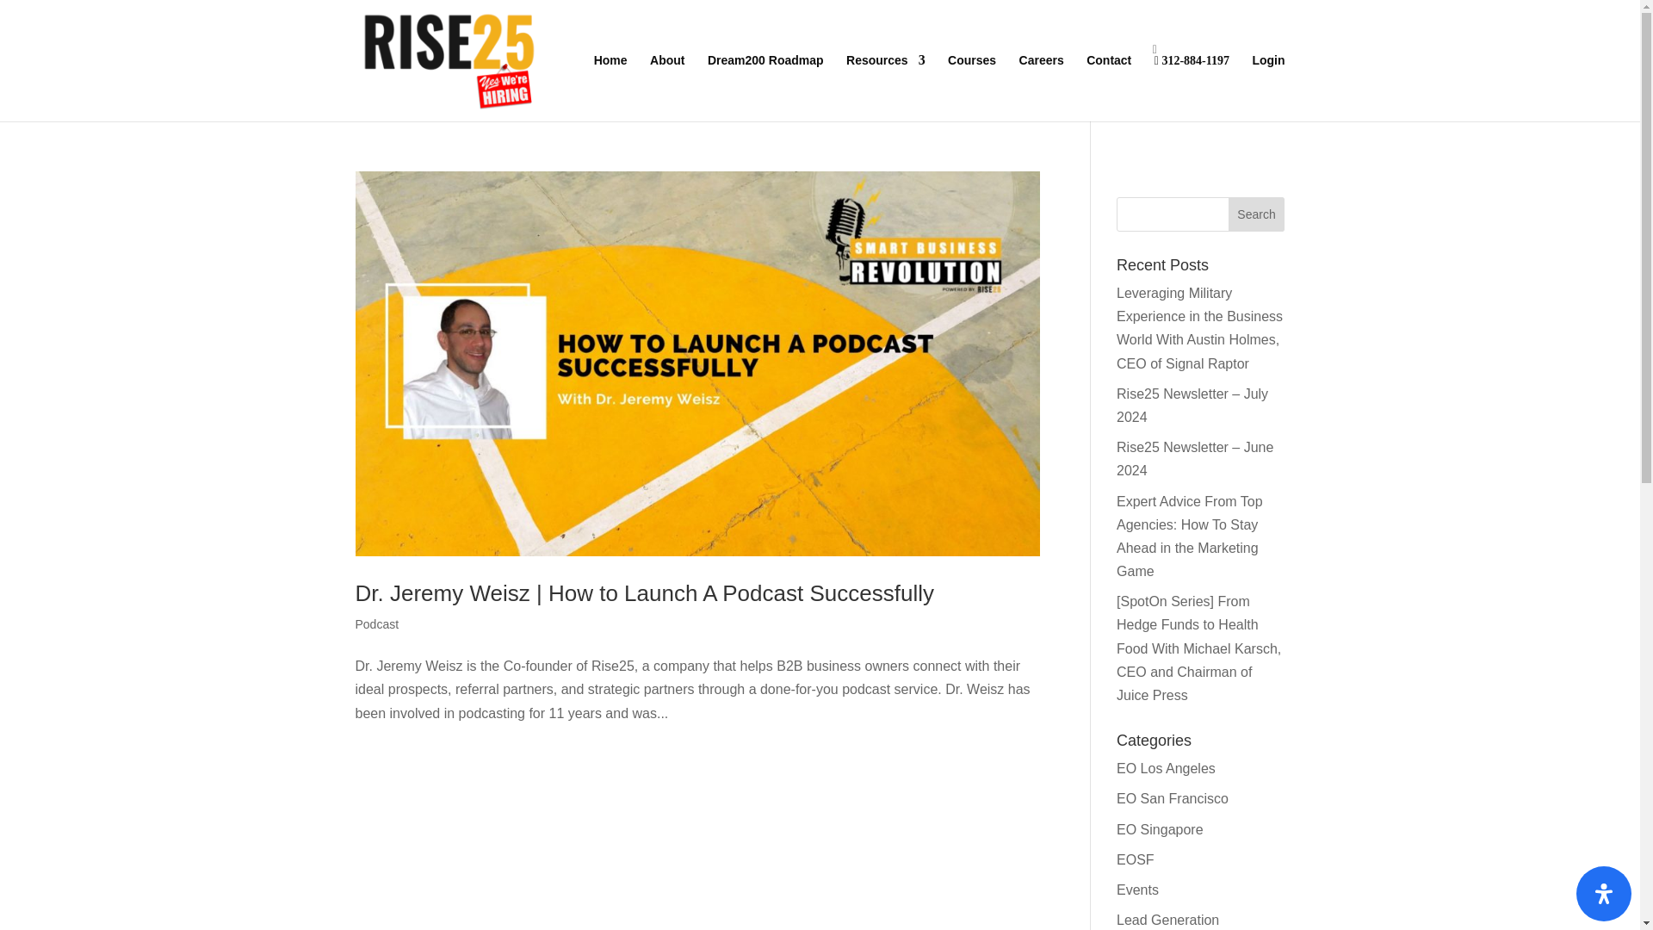 Image resolution: width=1653 pixels, height=930 pixels. I want to click on Courses, so click(971, 74).